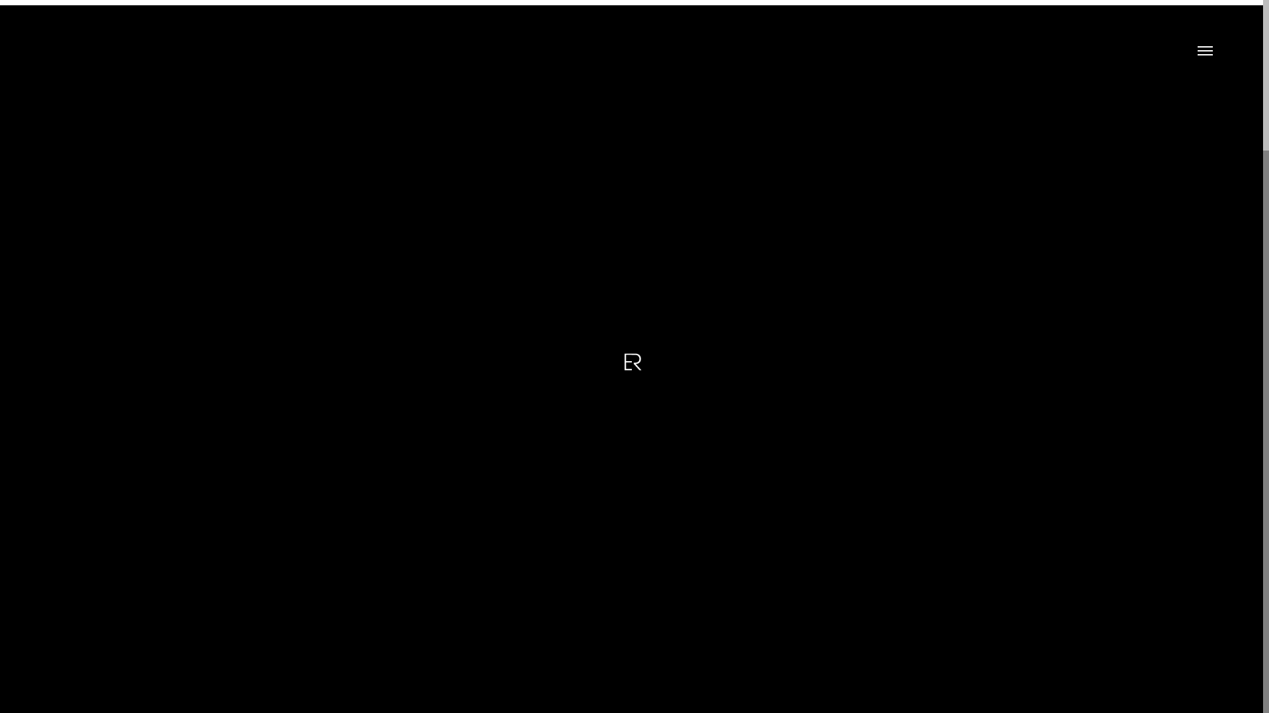 The width and height of the screenshot is (1269, 713). I want to click on Zustimmung, so click(531, 253).